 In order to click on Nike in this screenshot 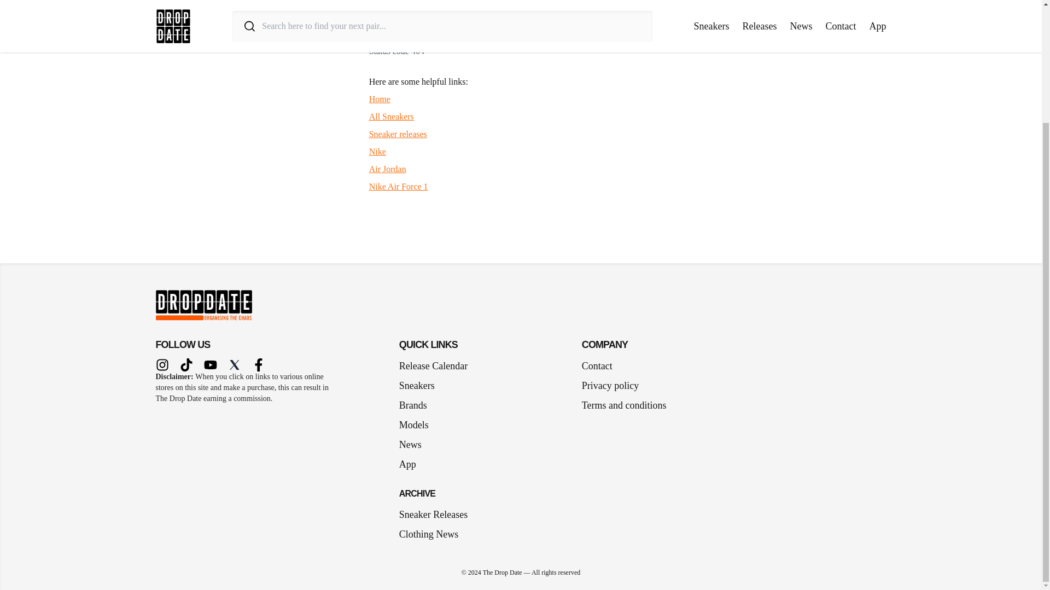, I will do `click(377, 151)`.